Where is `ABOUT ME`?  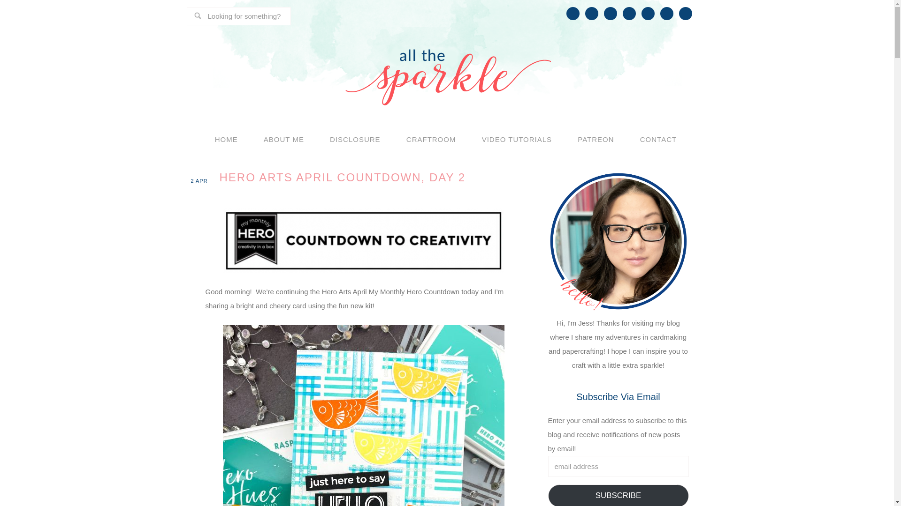
ABOUT ME is located at coordinates (284, 140).